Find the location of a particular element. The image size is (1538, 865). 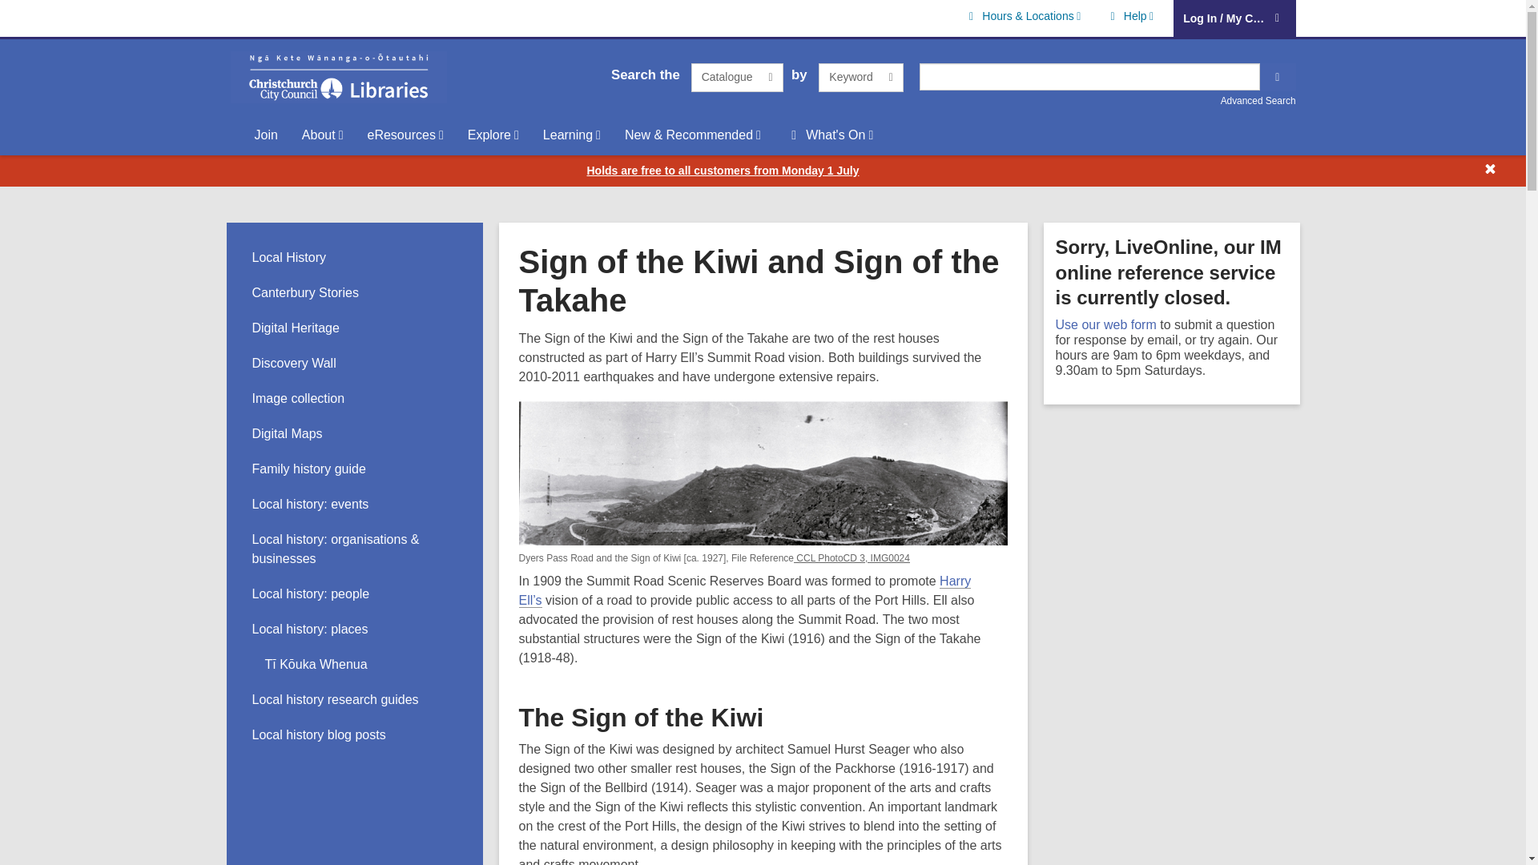

Ask a reference question using this form is located at coordinates (1105, 324).